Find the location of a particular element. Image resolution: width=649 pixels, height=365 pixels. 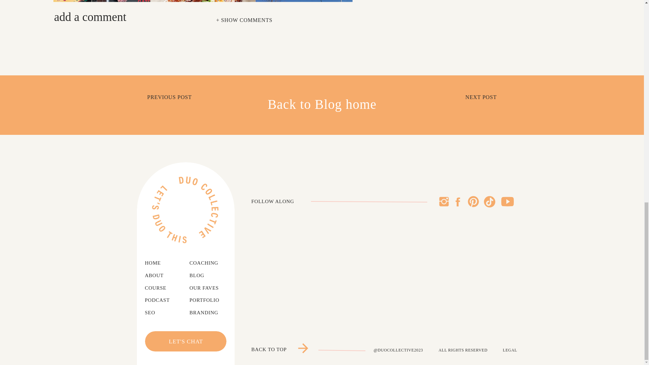

Back to Blog home is located at coordinates (322, 105).